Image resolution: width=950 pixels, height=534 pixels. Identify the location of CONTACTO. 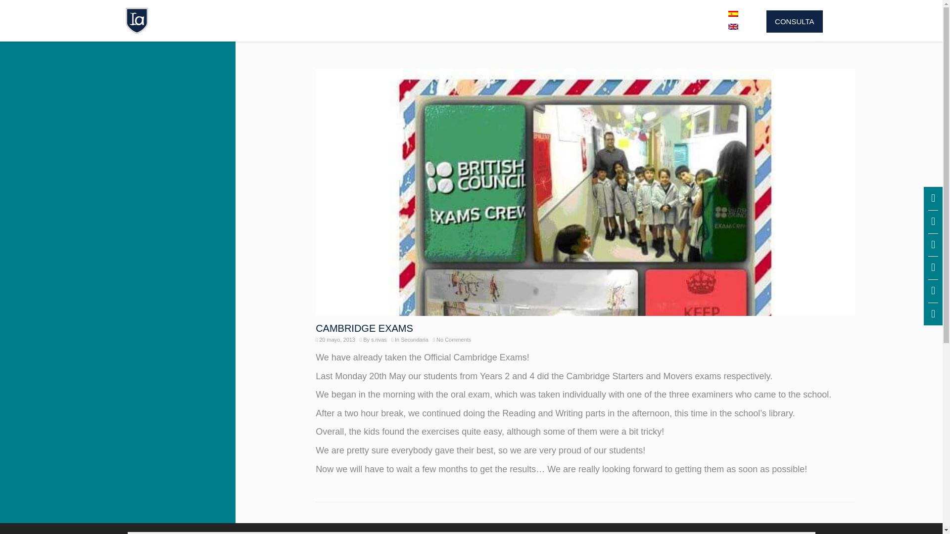
(682, 21).